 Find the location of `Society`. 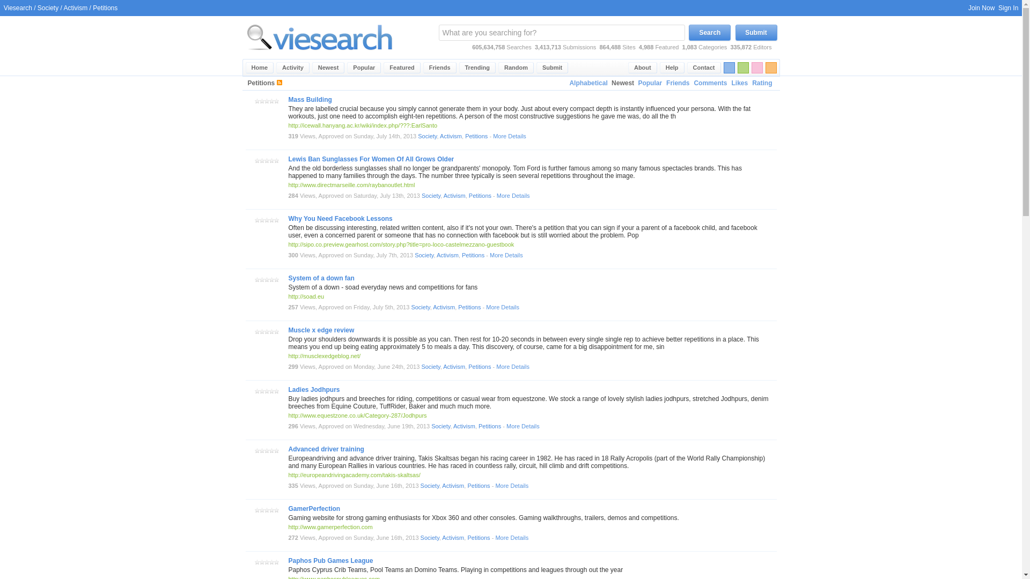

Society is located at coordinates (431, 195).